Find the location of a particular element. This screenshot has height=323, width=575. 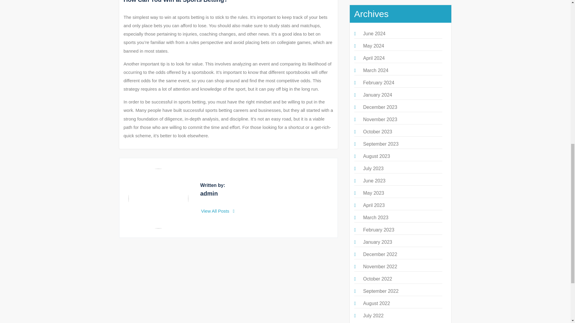

October 2022 is located at coordinates (377, 279).